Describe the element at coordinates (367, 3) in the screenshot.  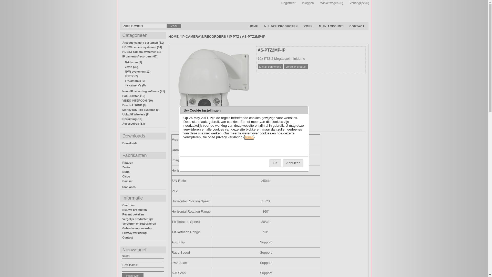
I see `(0)` at that location.